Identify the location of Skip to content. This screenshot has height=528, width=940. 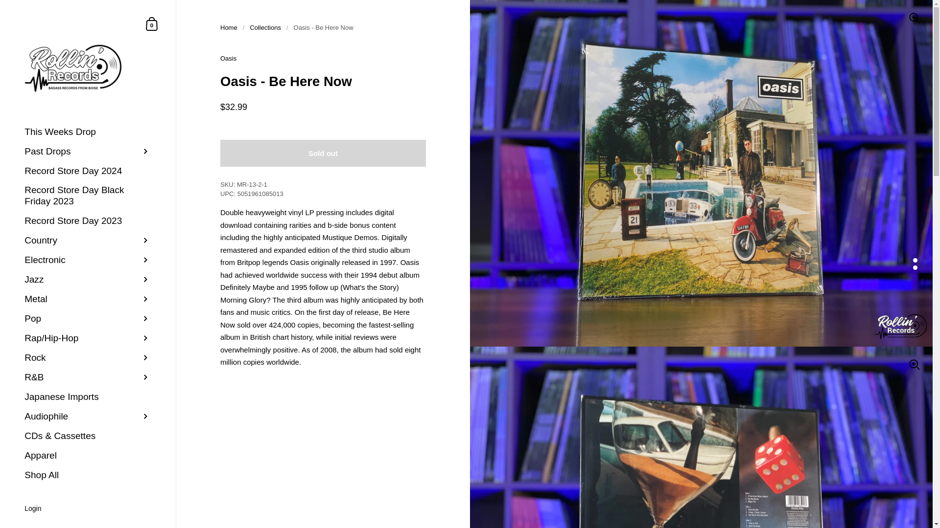
(88, 132).